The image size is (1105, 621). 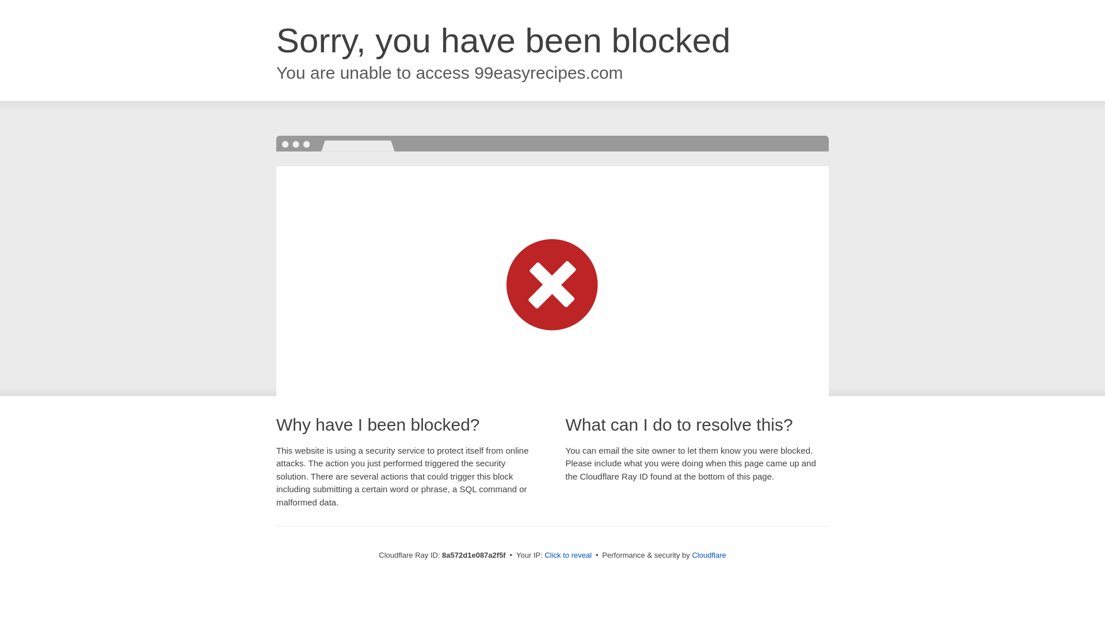 I want to click on Click to reveal, so click(x=567, y=555).